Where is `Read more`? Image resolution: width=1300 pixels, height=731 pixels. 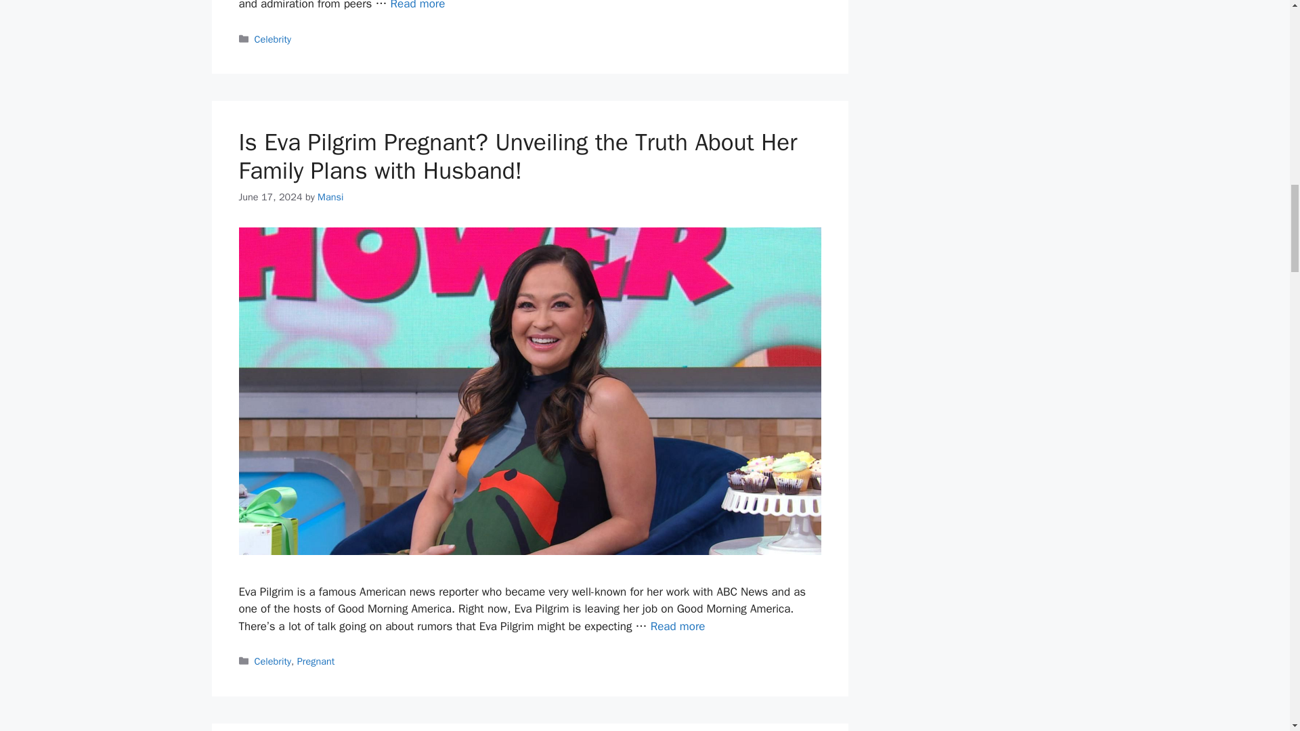 Read more is located at coordinates (418, 5).